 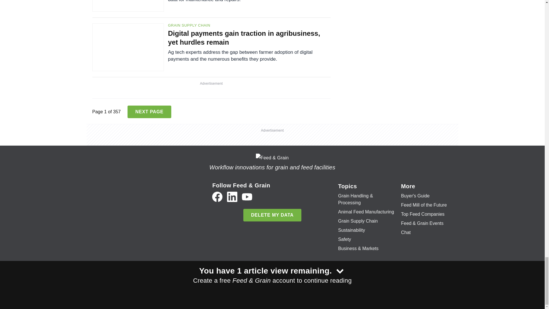 What do you see at coordinates (232, 197) in the screenshot?
I see `LinkedIn icon` at bounding box center [232, 197].